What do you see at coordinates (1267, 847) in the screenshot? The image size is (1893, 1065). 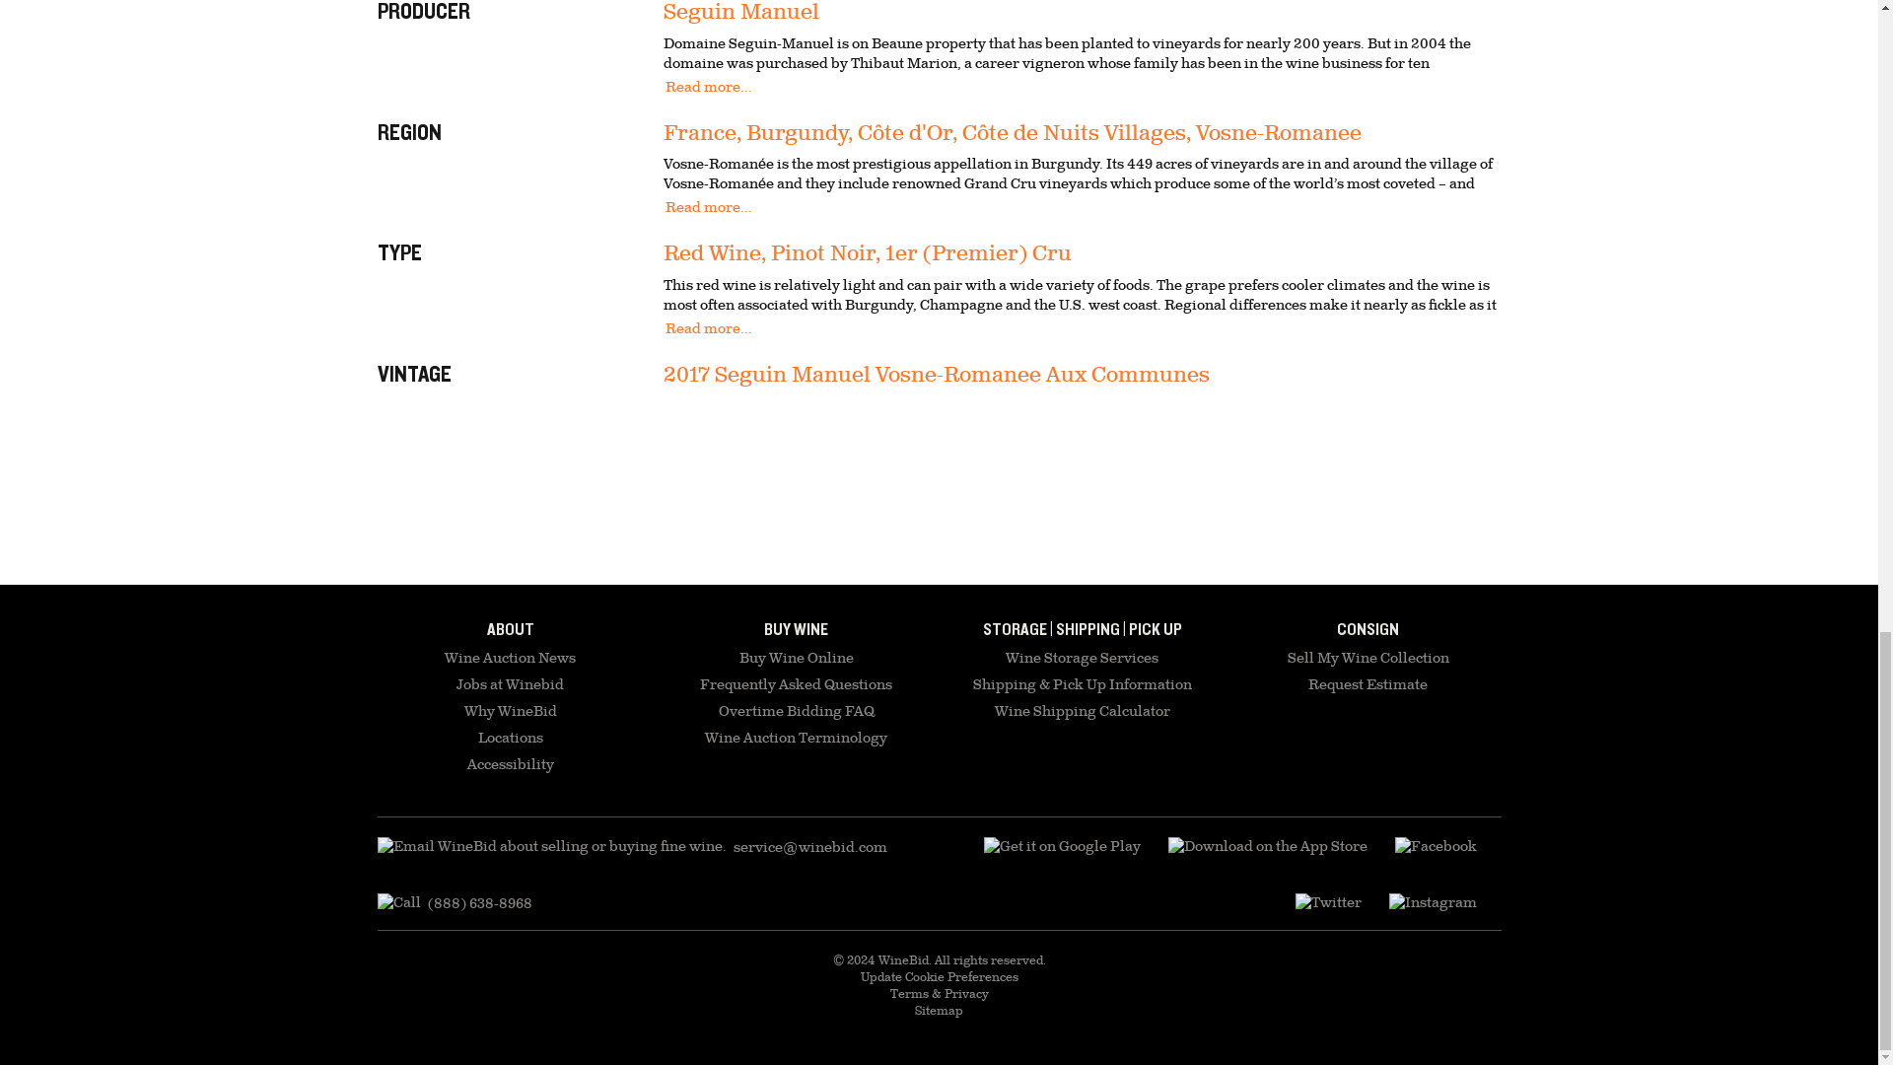 I see `Download on the App Store` at bounding box center [1267, 847].